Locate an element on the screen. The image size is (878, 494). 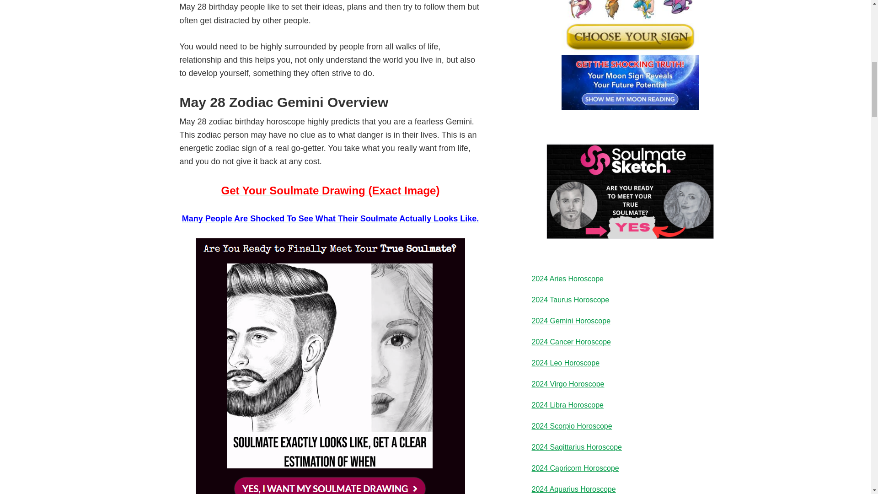
2024 Leo Horoscope is located at coordinates (565, 363).